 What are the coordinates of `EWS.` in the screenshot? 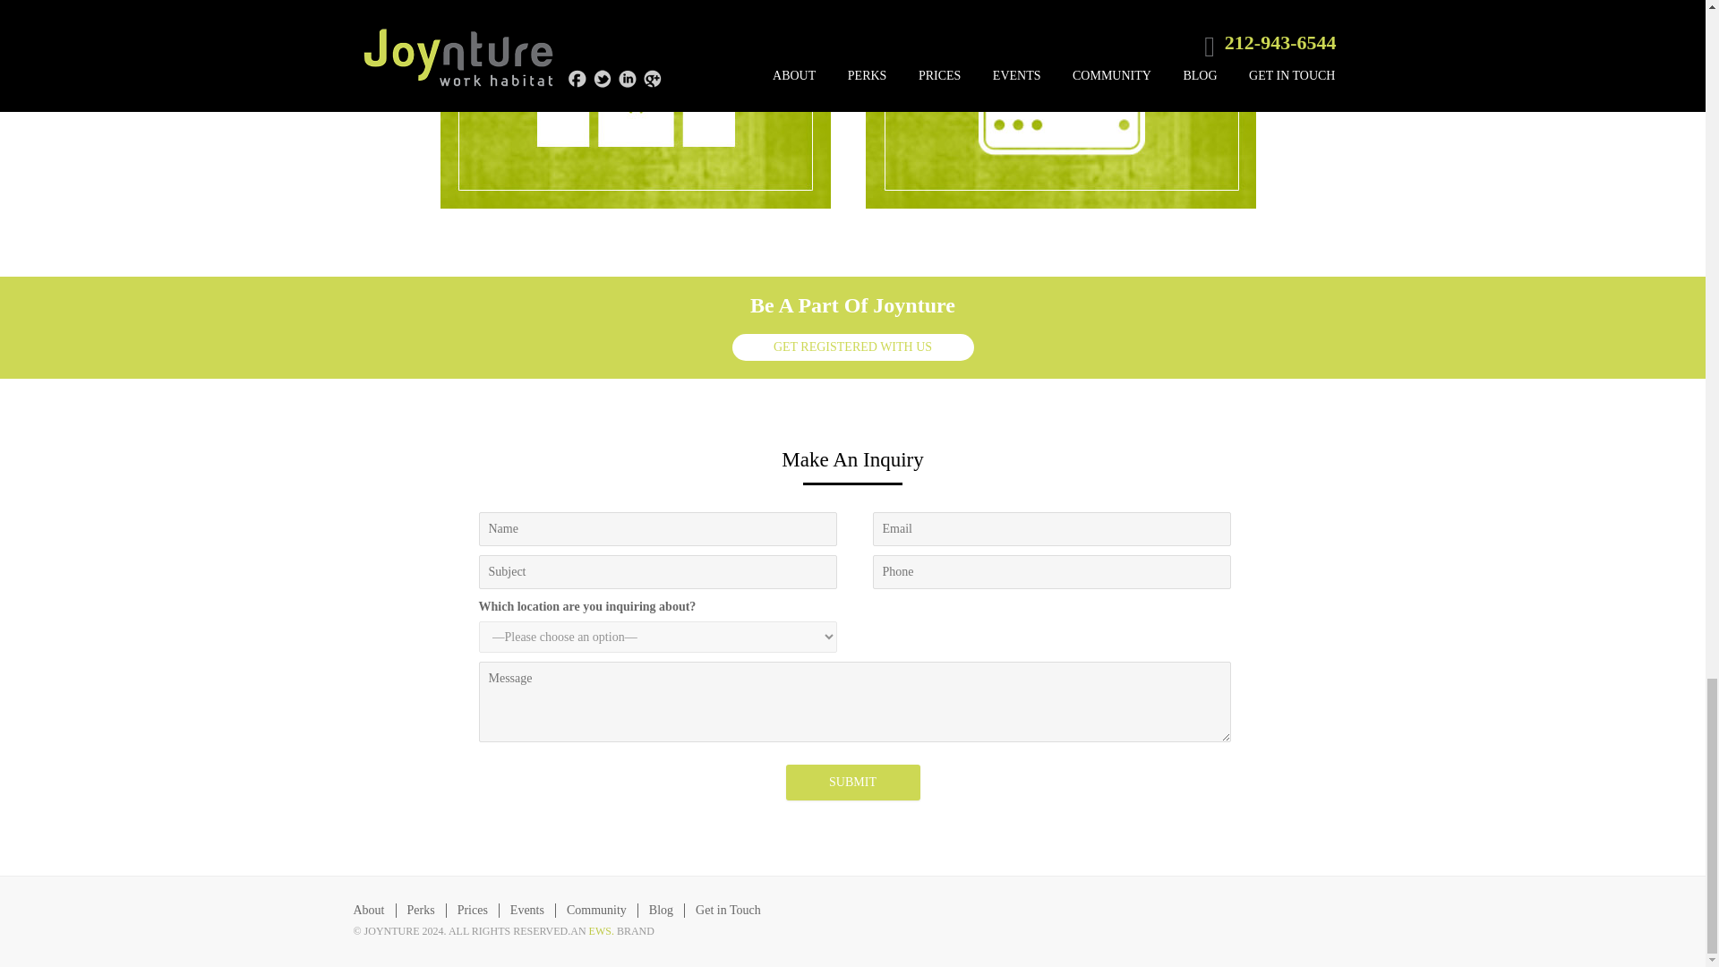 It's located at (602, 930).